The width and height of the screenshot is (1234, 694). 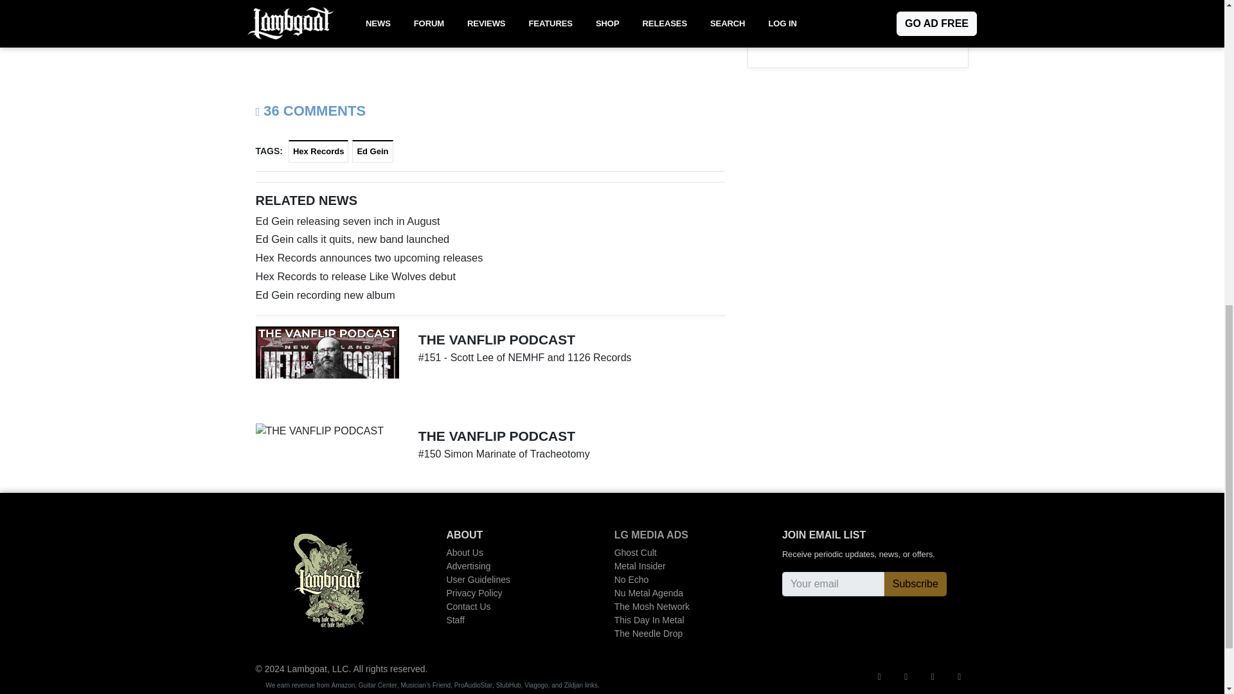 I want to click on About Us, so click(x=497, y=553).